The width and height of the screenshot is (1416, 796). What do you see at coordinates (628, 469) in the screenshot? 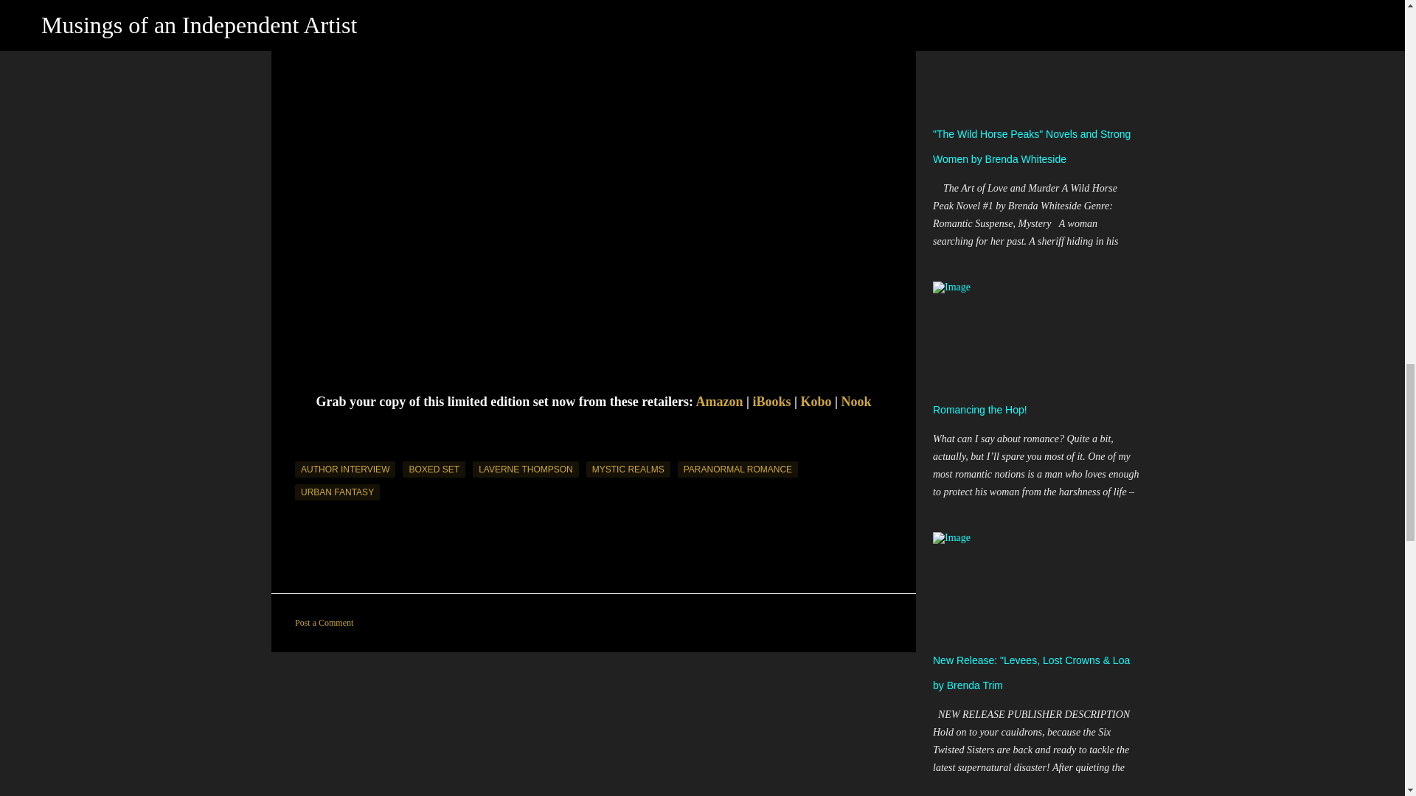
I see `MYSTIC REALMS` at bounding box center [628, 469].